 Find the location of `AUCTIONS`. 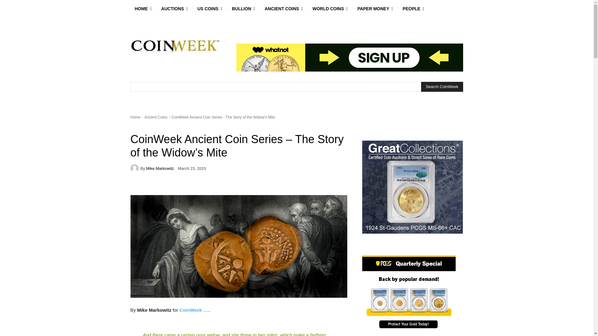

AUCTIONS is located at coordinates (174, 9).